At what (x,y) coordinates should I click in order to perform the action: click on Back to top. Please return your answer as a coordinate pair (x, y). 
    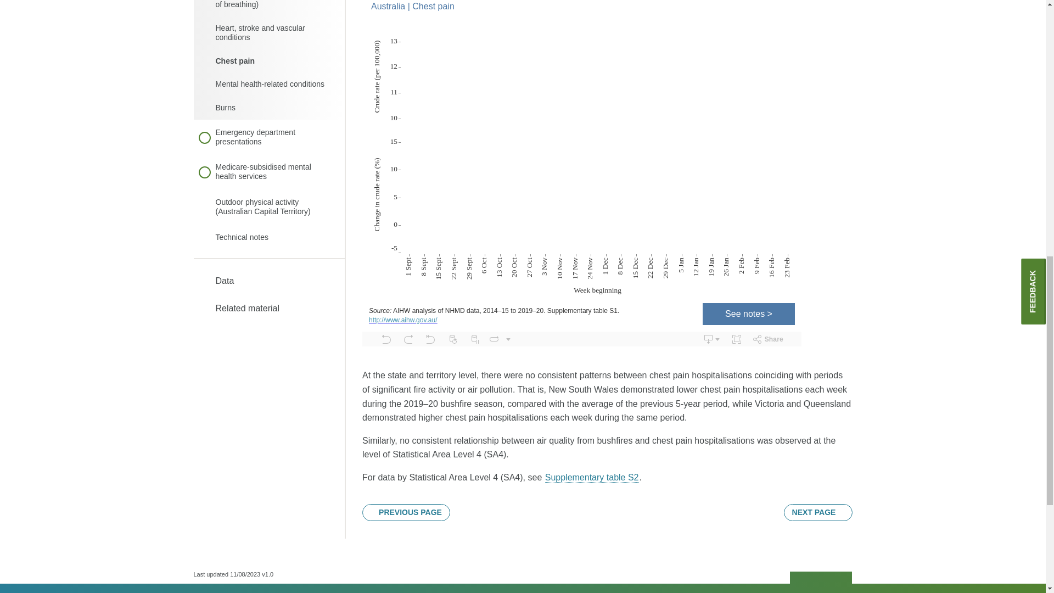
    Looking at the image, I should click on (821, 579).